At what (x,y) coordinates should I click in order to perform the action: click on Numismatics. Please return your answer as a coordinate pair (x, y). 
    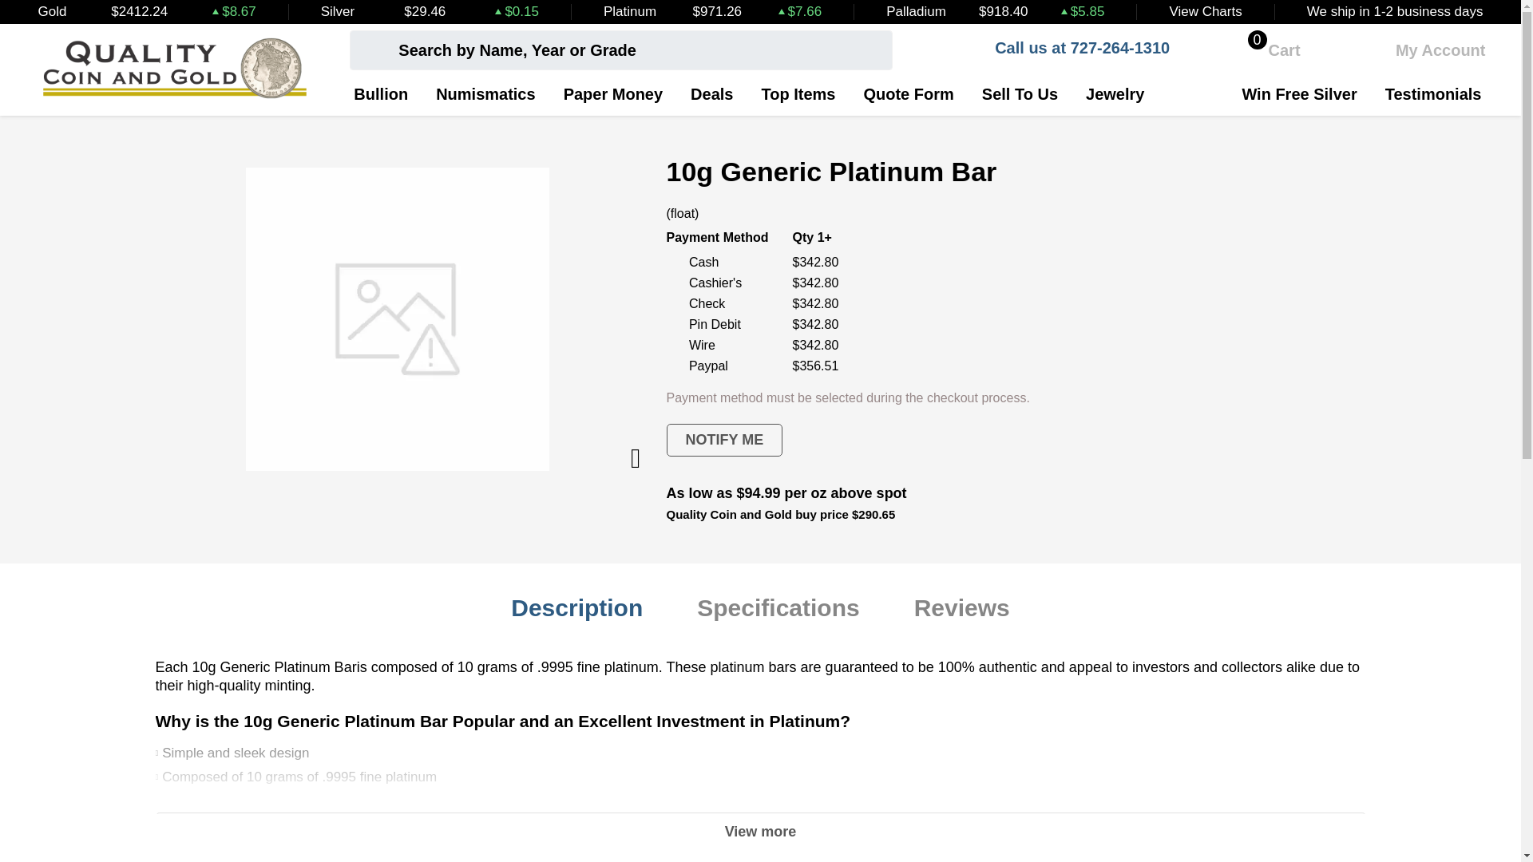
    Looking at the image, I should click on (1266, 49).